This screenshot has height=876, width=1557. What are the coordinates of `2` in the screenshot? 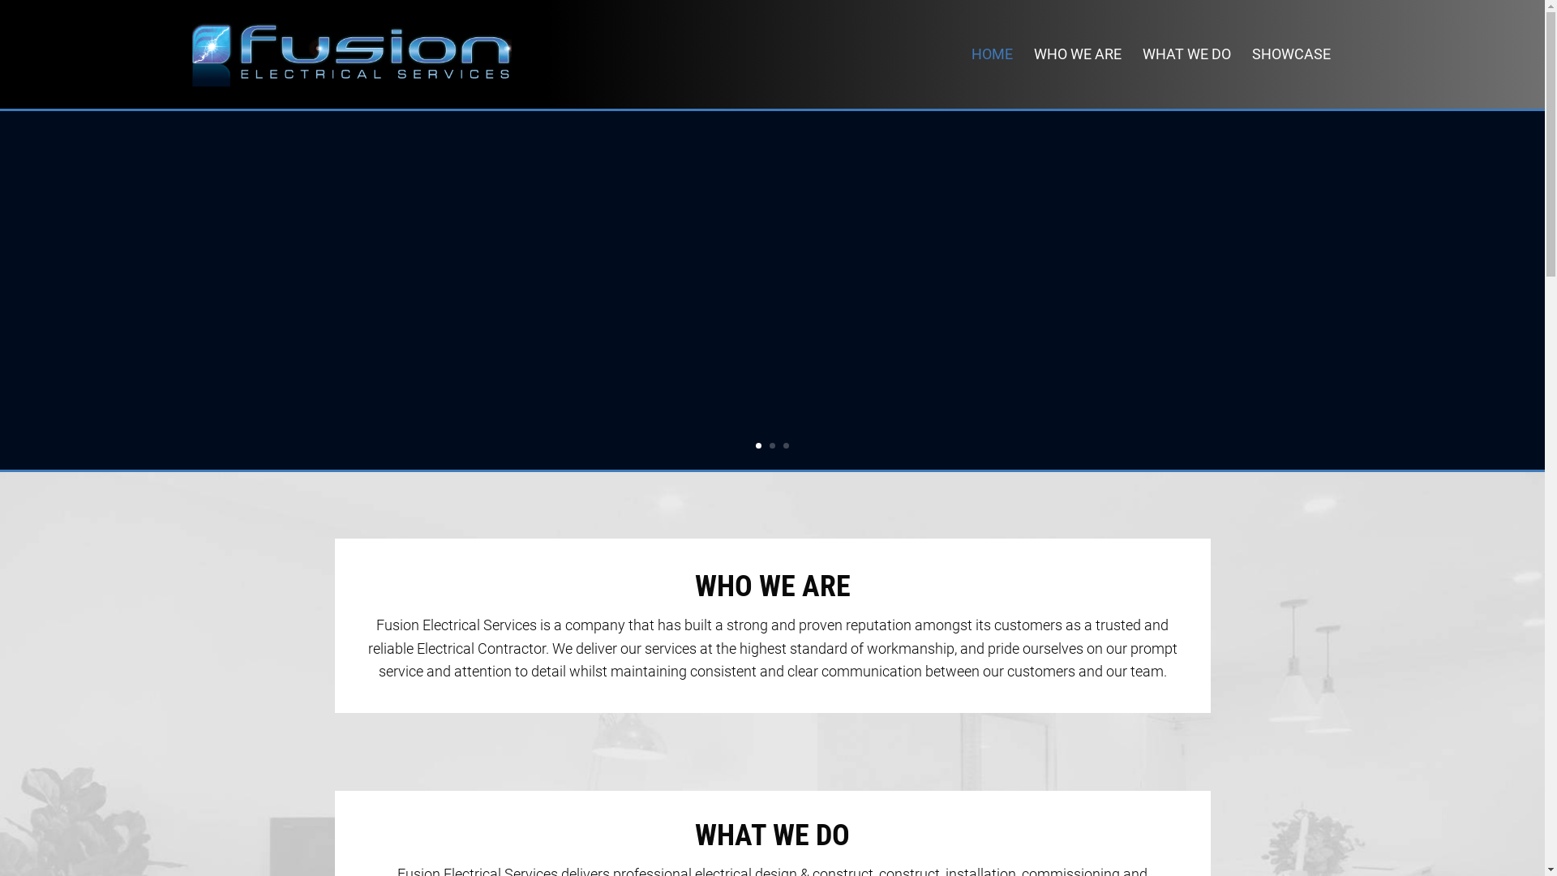 It's located at (772, 446).